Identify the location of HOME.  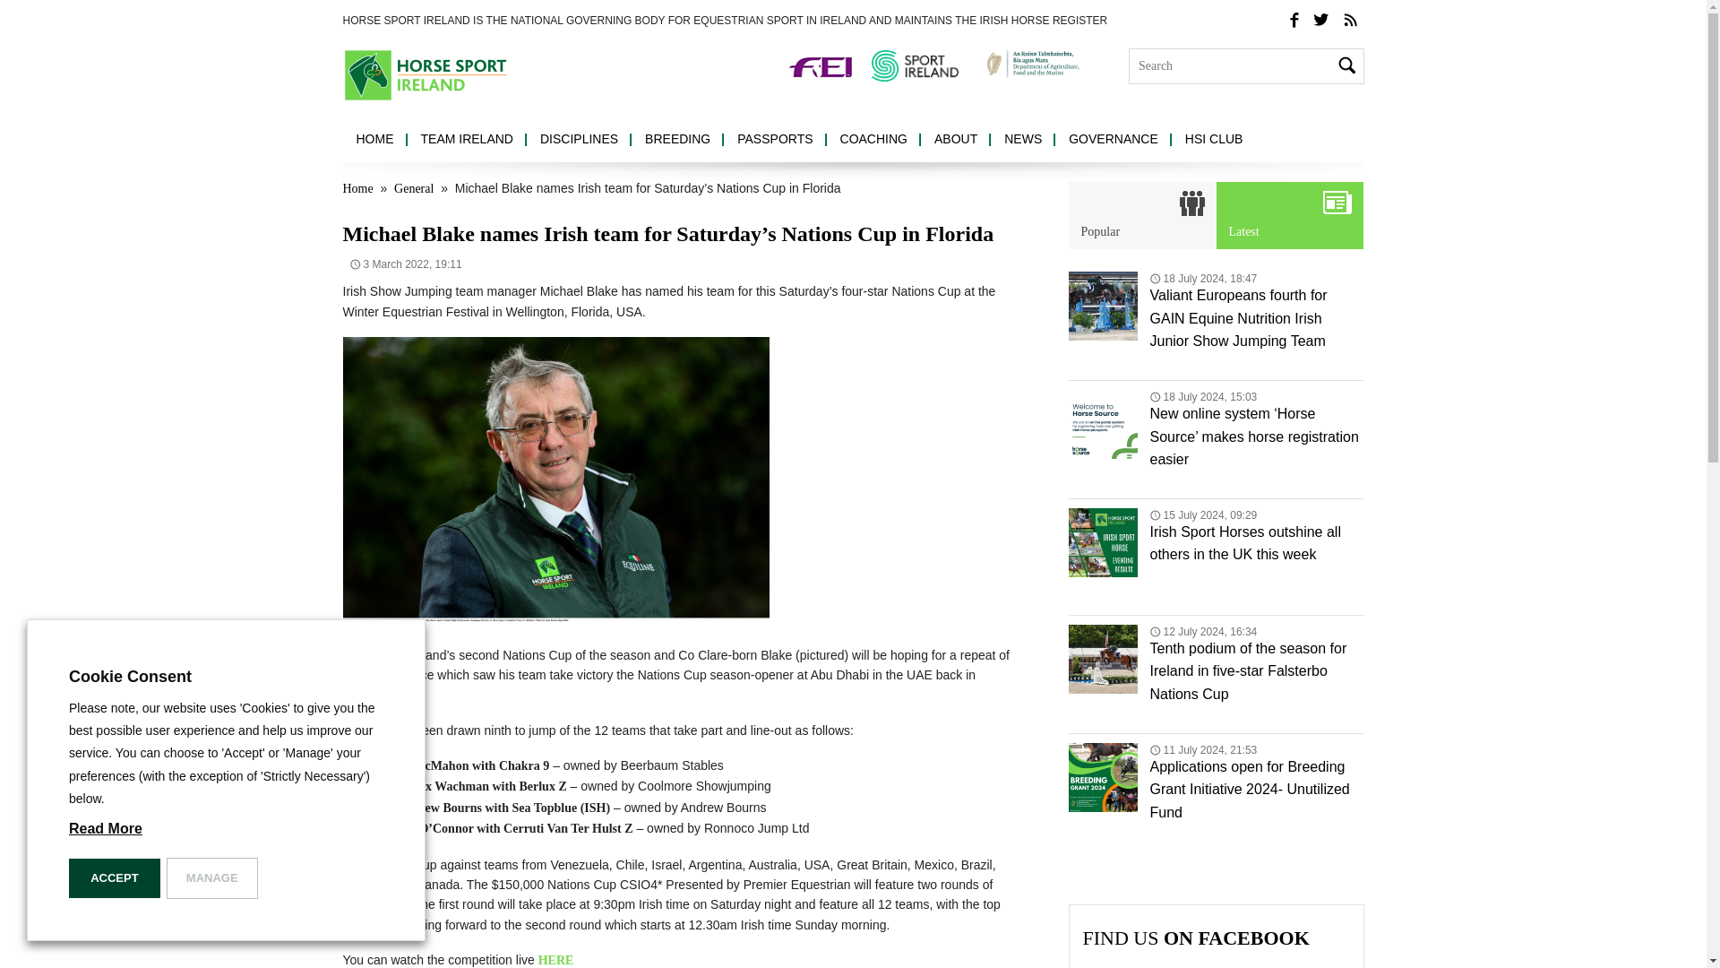
(374, 140).